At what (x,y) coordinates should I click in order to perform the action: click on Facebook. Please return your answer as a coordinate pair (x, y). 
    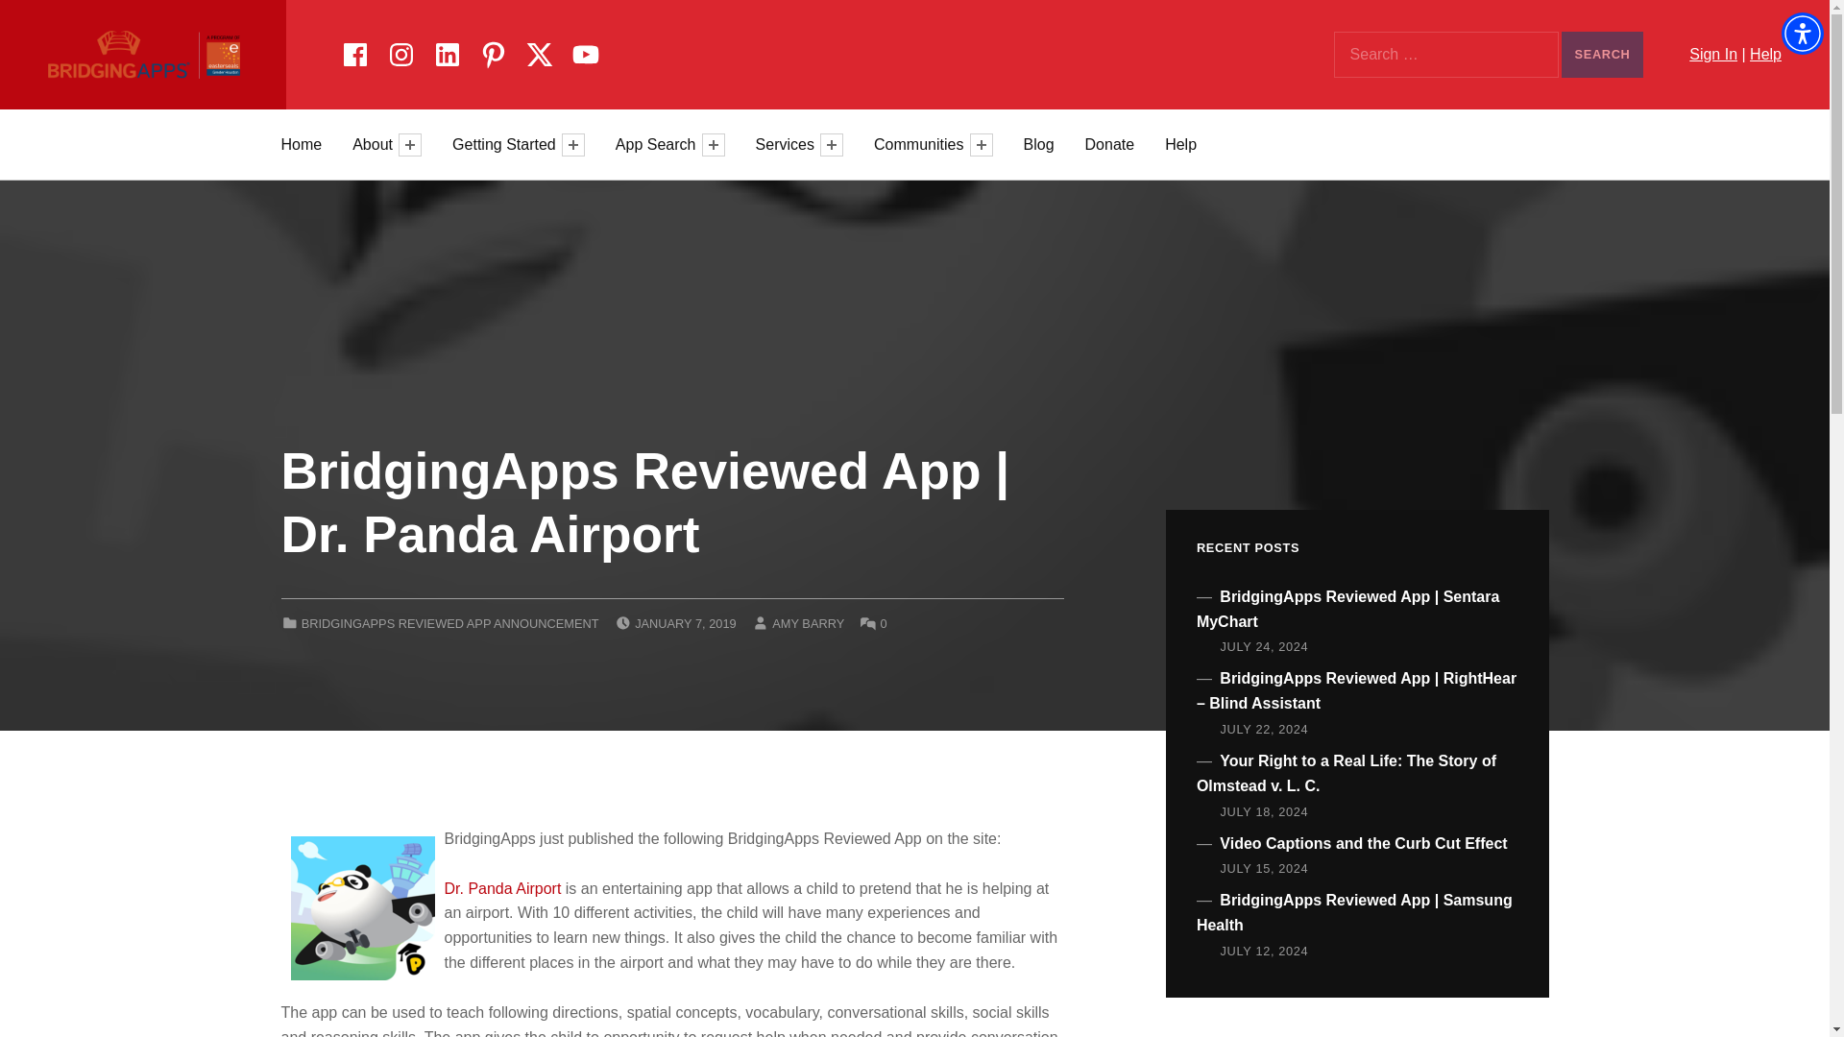
    Looking at the image, I should click on (354, 51).